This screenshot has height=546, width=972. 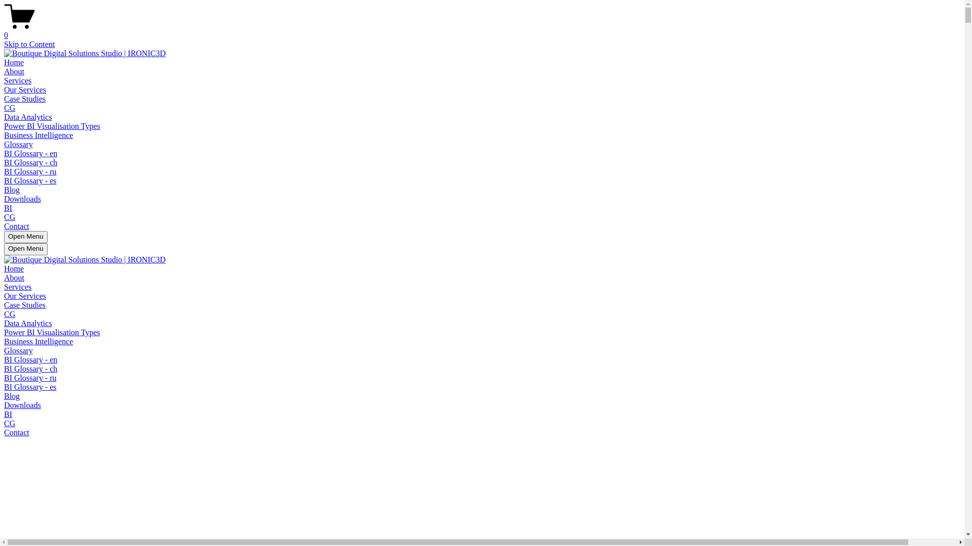 I want to click on BI Glossary - ru, so click(x=30, y=378).